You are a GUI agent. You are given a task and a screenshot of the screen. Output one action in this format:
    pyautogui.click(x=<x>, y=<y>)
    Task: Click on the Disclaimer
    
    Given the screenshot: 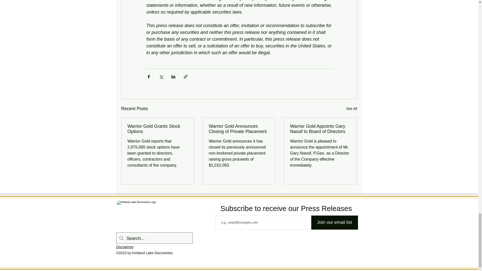 What is the action you would take?
    pyautogui.click(x=125, y=247)
    